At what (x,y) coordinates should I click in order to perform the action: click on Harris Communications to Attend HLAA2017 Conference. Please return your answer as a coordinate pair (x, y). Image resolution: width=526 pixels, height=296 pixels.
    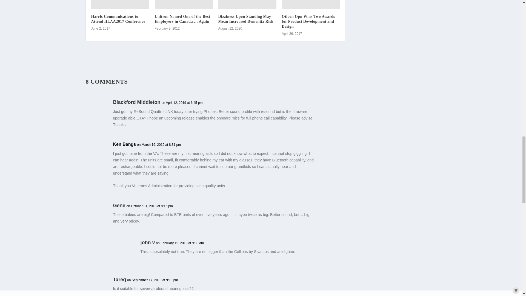
    Looking at the image, I should click on (120, 4).